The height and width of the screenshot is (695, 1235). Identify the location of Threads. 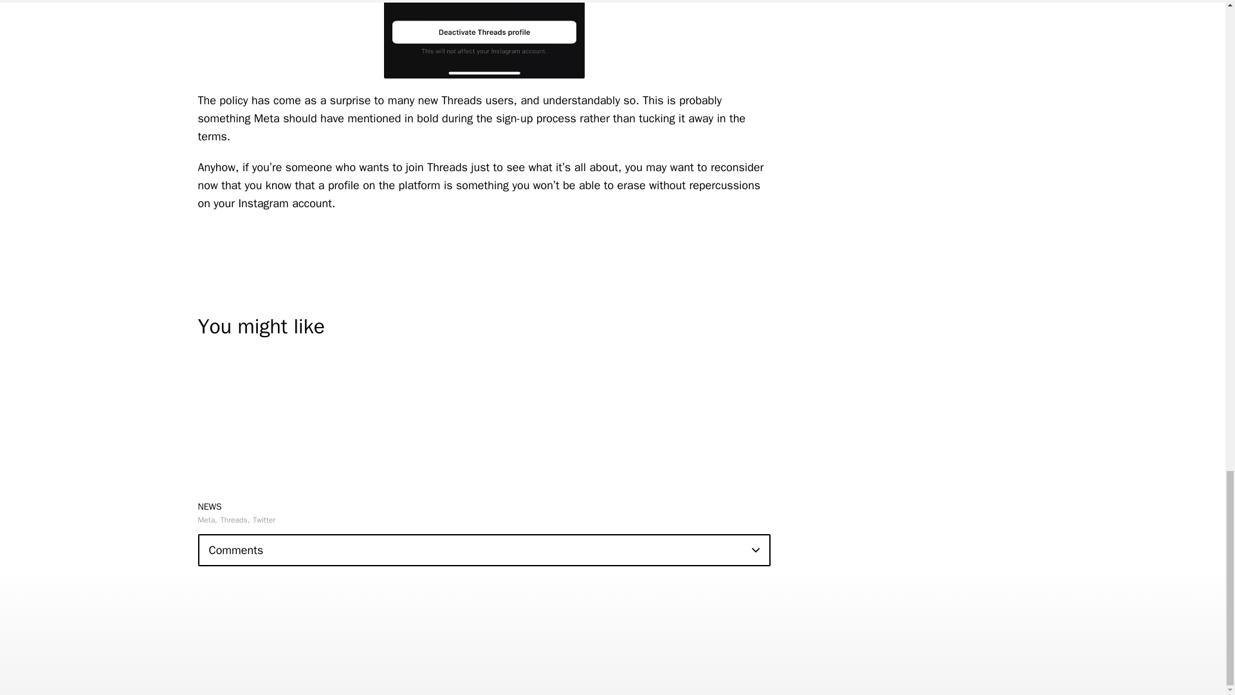
(235, 520).